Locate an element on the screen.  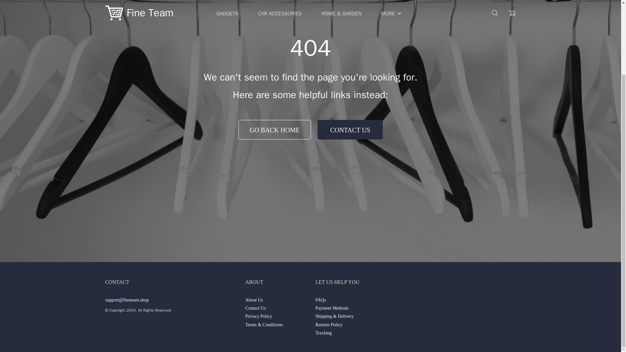
Tracking is located at coordinates (323, 333).